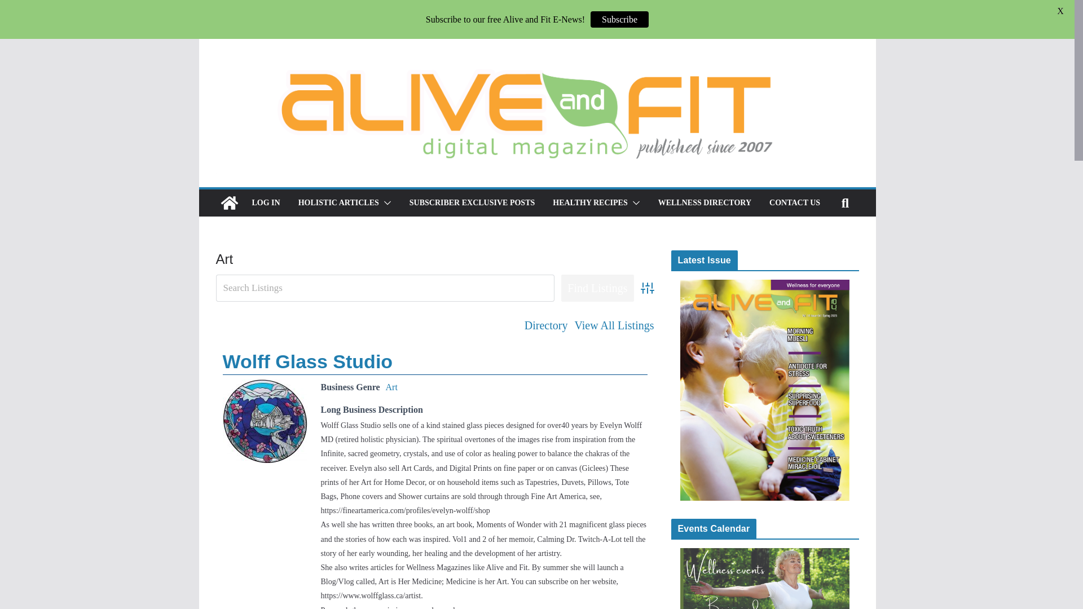 This screenshot has height=609, width=1083. I want to click on SUBSCRIBER EXCLUSIVE POSTS, so click(472, 202).